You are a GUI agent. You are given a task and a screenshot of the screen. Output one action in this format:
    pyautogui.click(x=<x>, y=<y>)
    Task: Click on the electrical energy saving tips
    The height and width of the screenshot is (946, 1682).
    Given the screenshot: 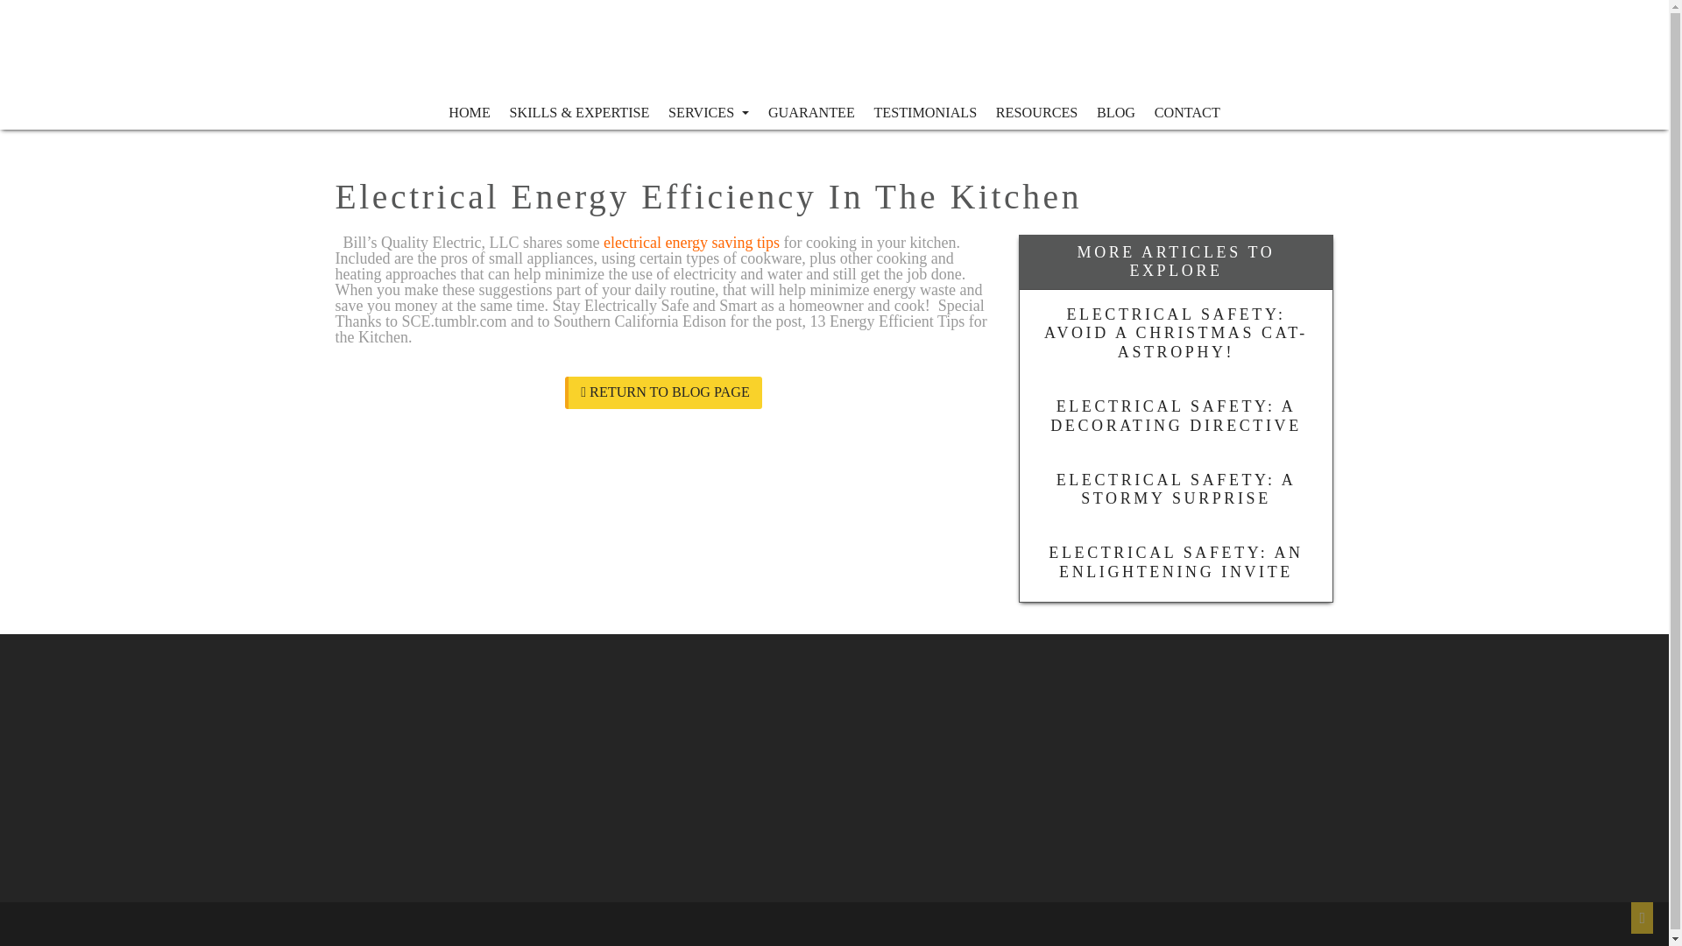 What is the action you would take?
    pyautogui.click(x=692, y=242)
    